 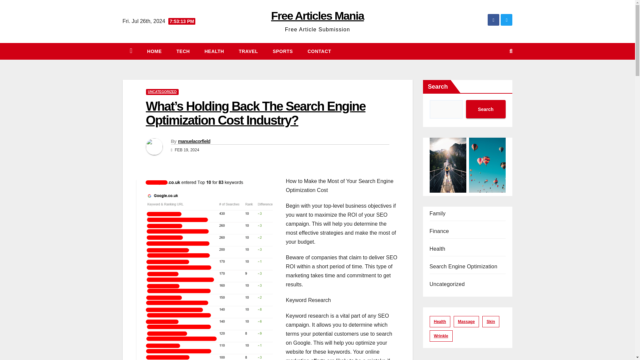 What do you see at coordinates (194, 141) in the screenshot?
I see `manuelacorfield` at bounding box center [194, 141].